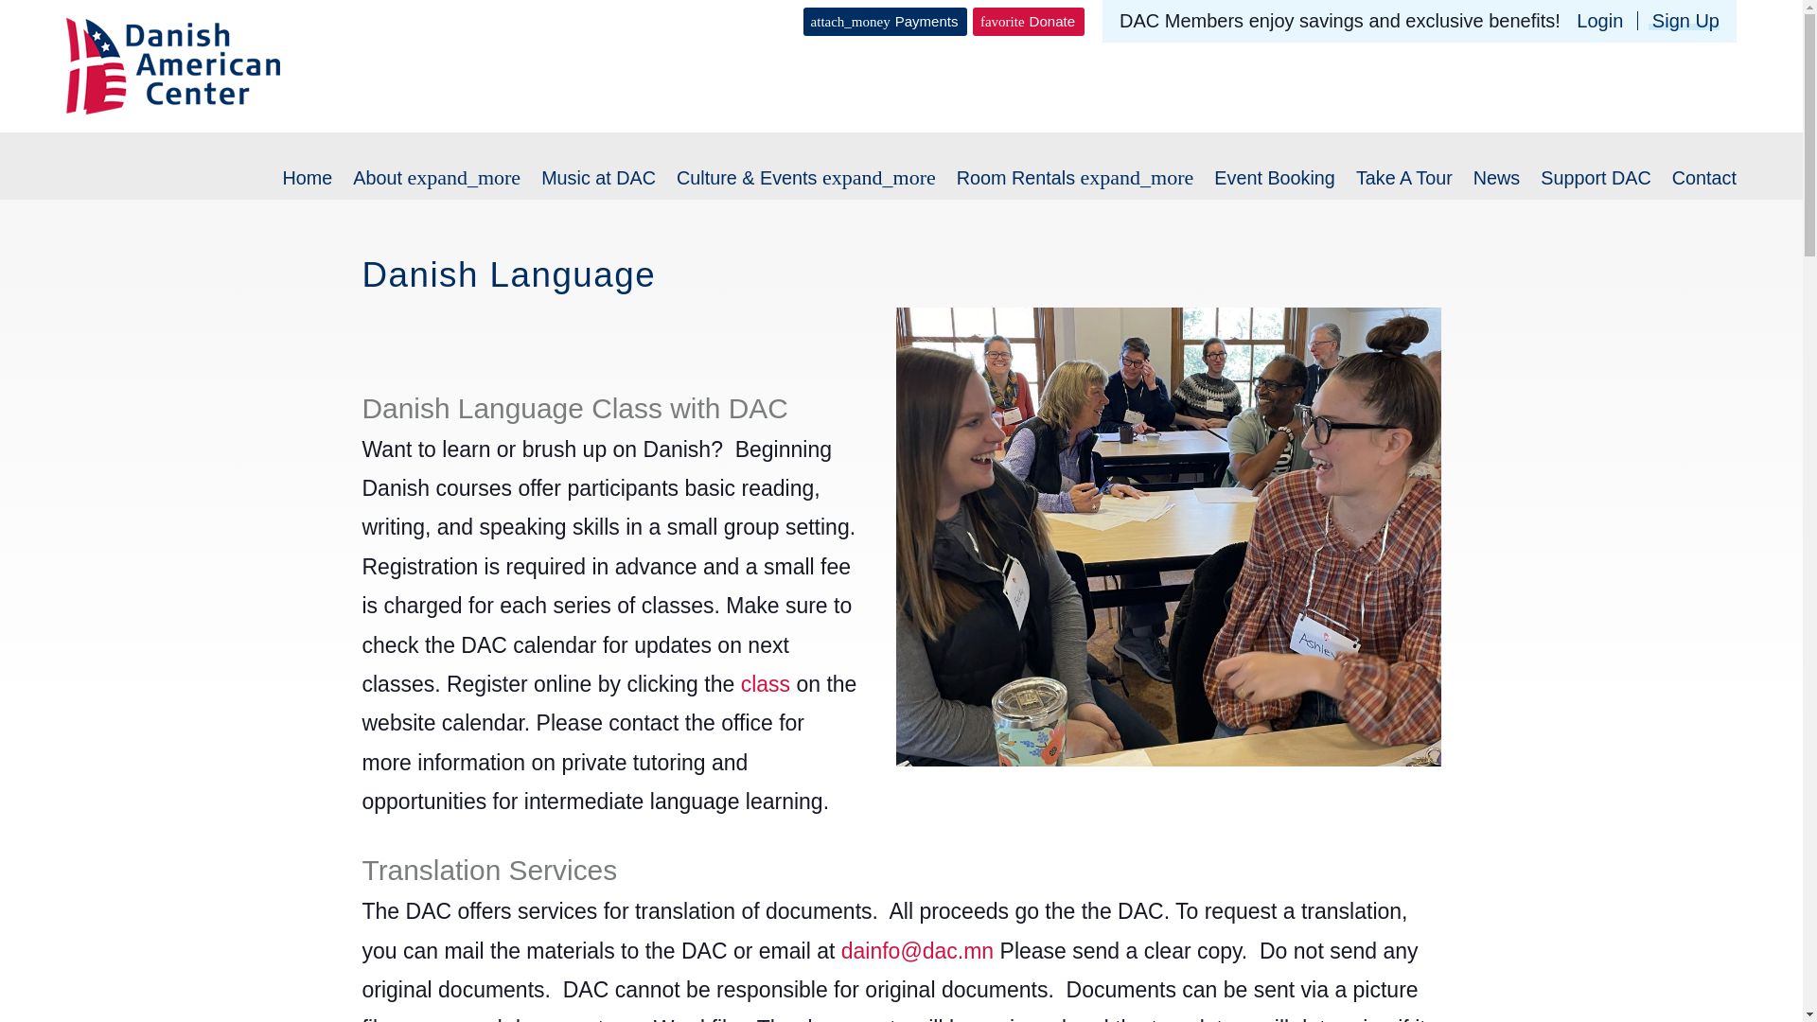 The height and width of the screenshot is (1022, 1817). I want to click on About, so click(377, 178).